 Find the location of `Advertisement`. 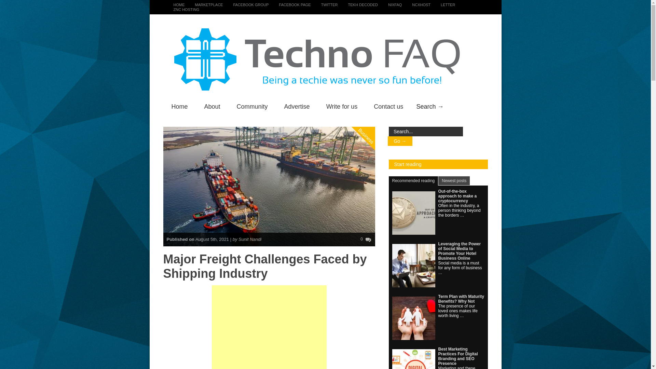

Advertisement is located at coordinates (269, 327).